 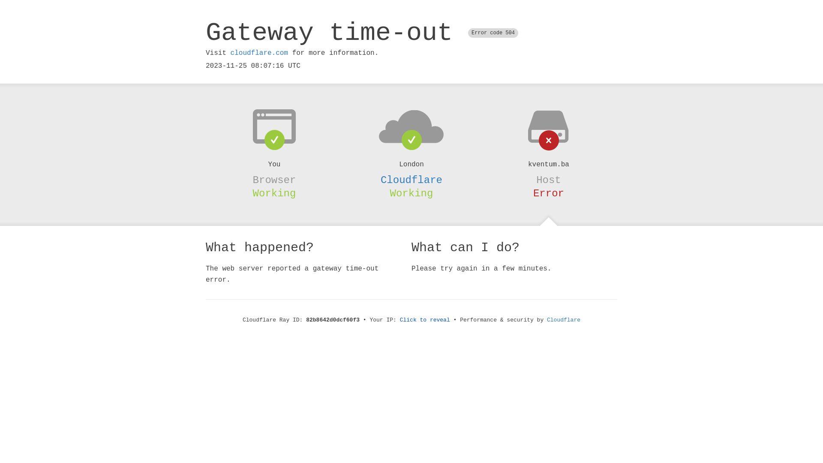 What do you see at coordinates (411, 180) in the screenshot?
I see `Cloudflare` at bounding box center [411, 180].